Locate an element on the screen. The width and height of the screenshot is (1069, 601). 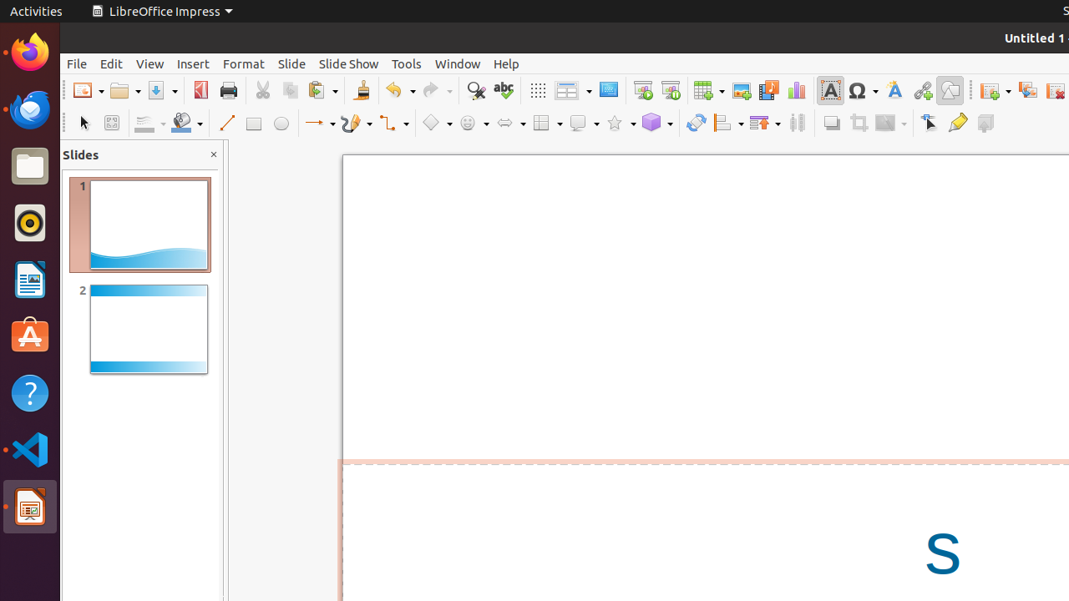
Zoom & Pan is located at coordinates (112, 124).